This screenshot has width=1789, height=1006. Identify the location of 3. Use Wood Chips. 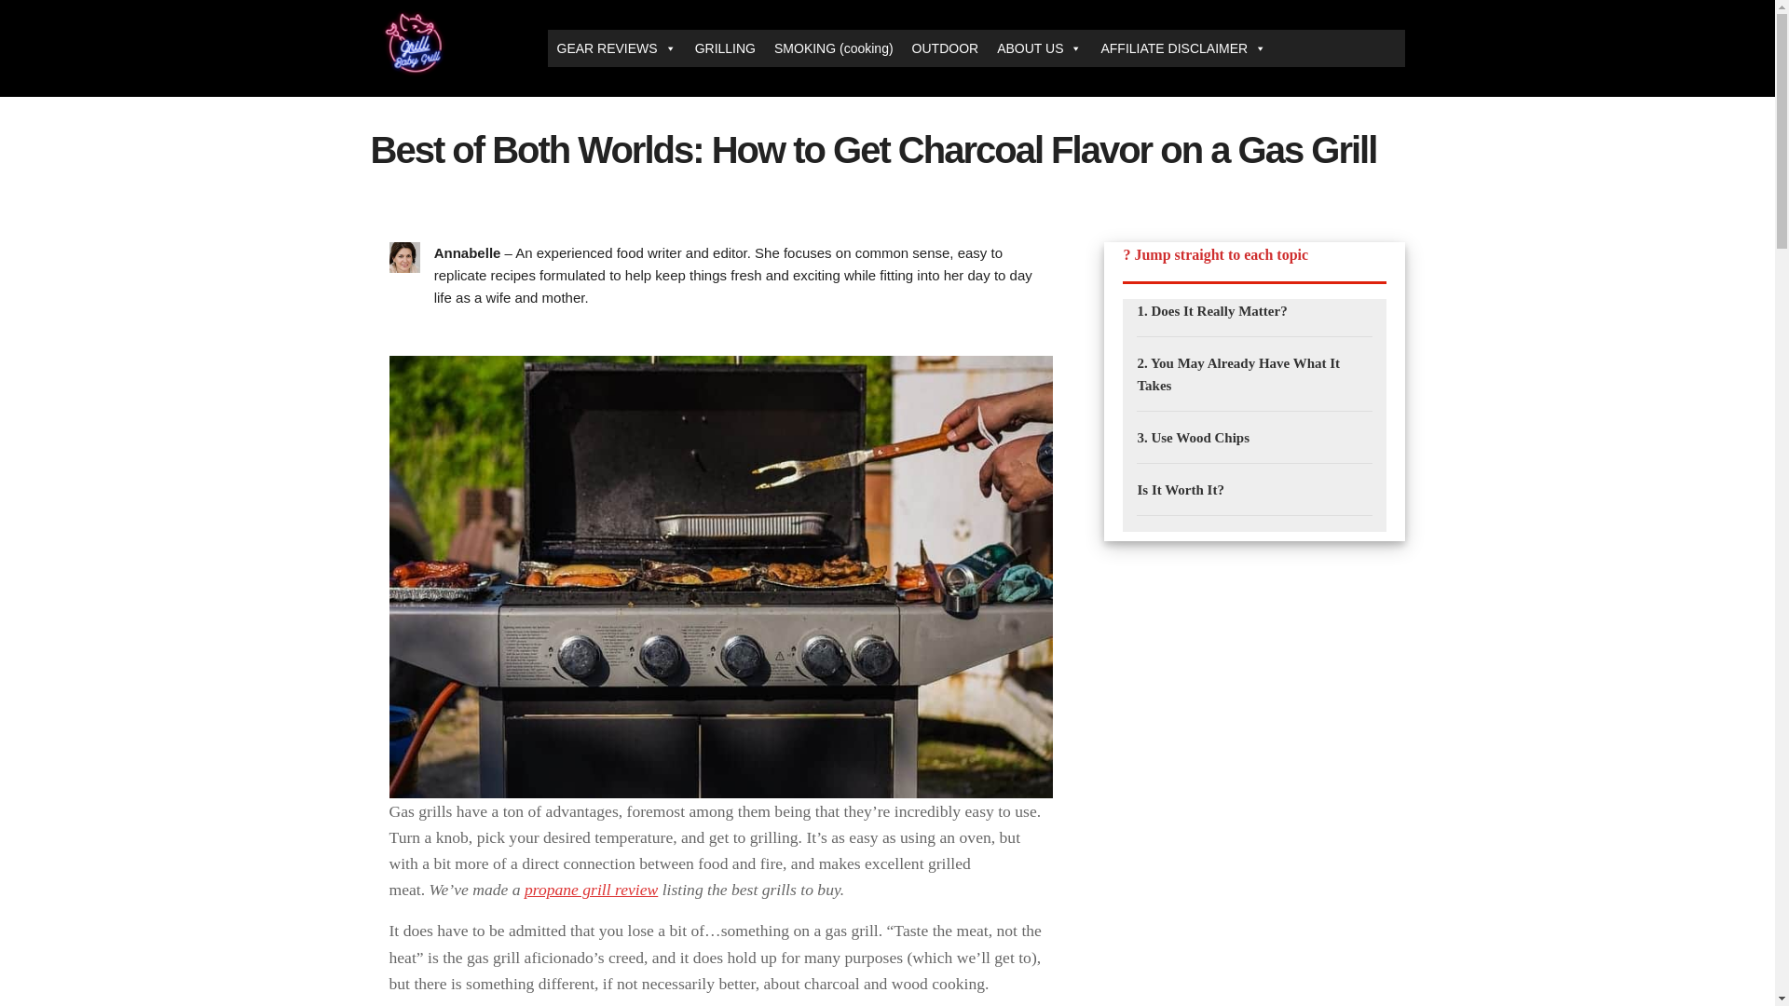
(1193, 438).